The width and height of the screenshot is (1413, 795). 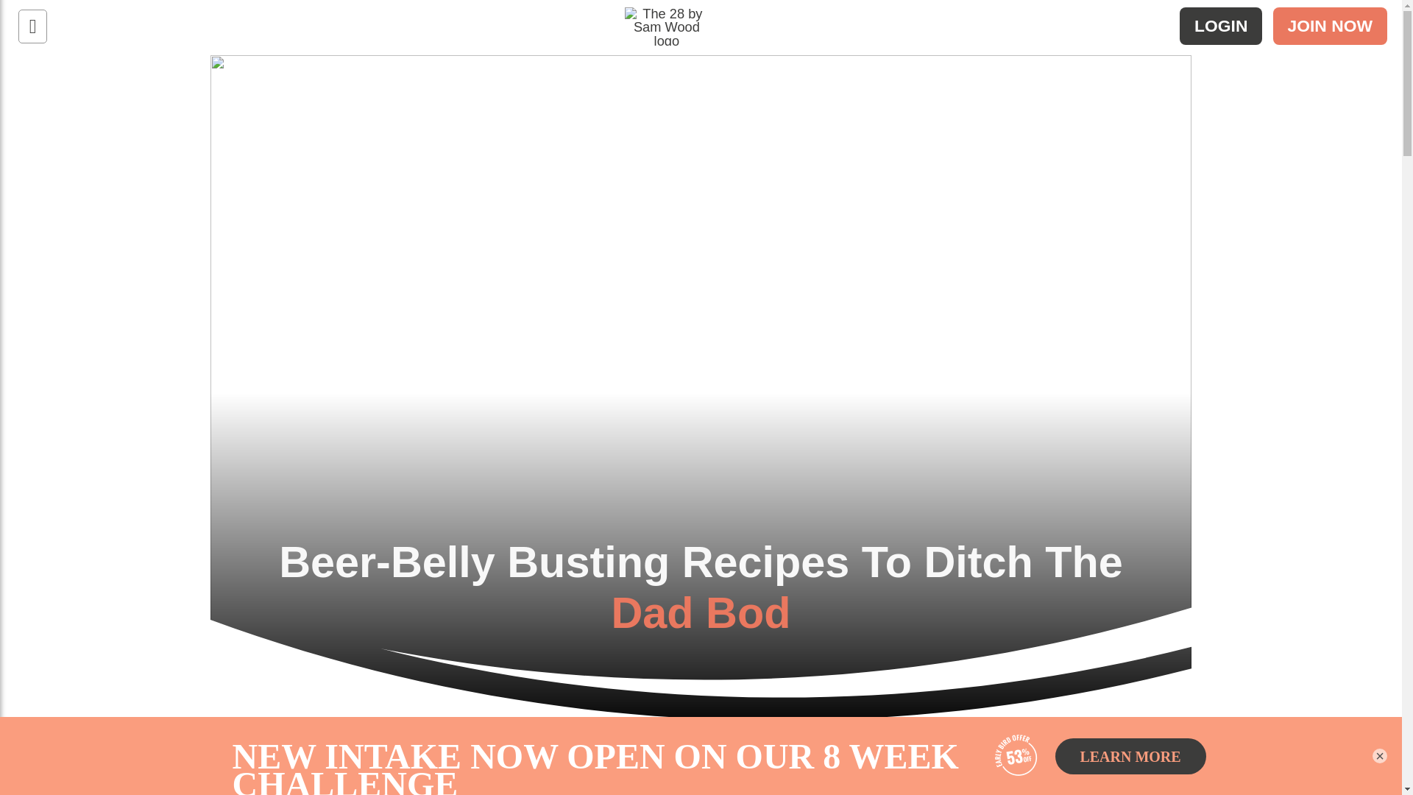 I want to click on LOGIN, so click(x=1220, y=25).